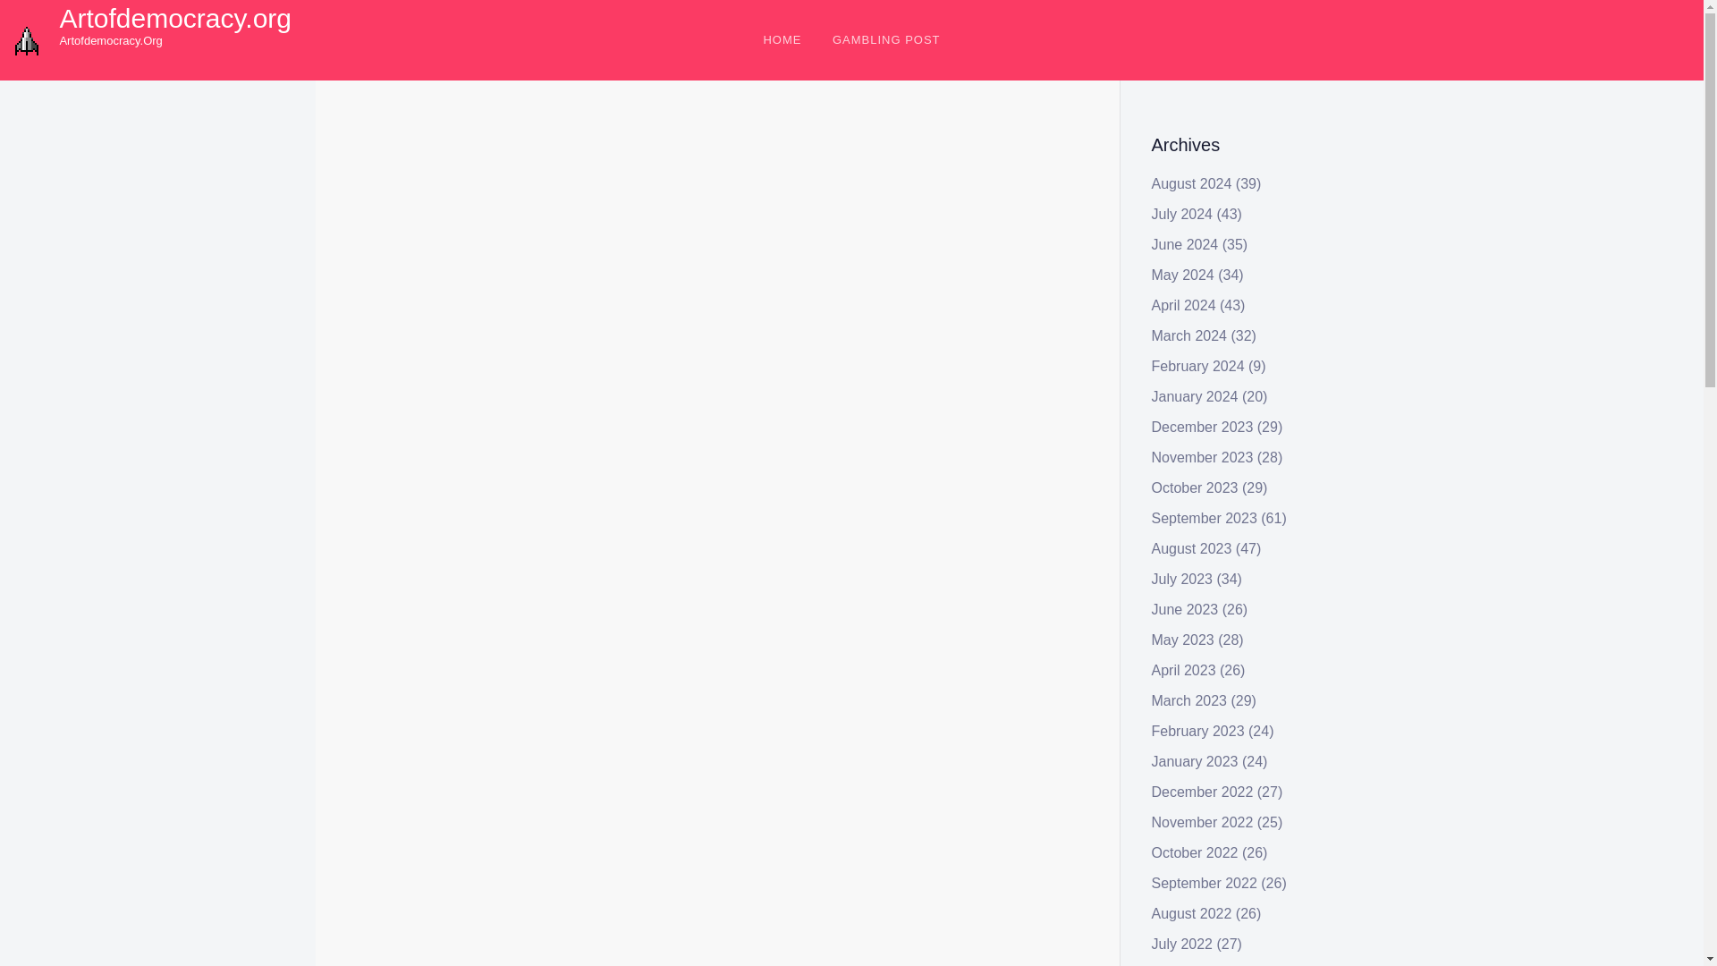  Describe the element at coordinates (1189, 700) in the screenshot. I see `March 2023` at that location.